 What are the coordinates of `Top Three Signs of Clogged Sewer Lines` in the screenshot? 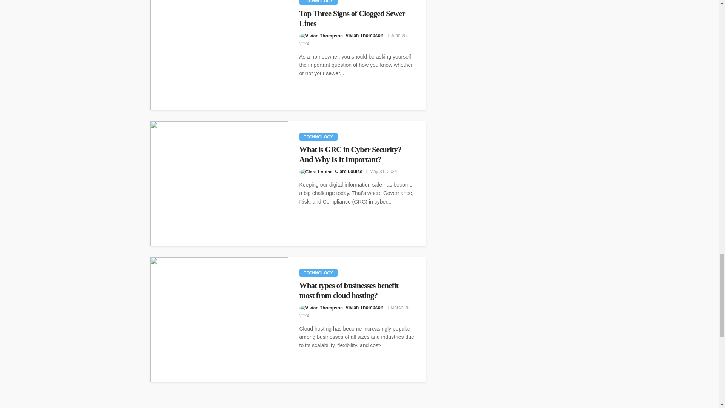 It's located at (356, 18).